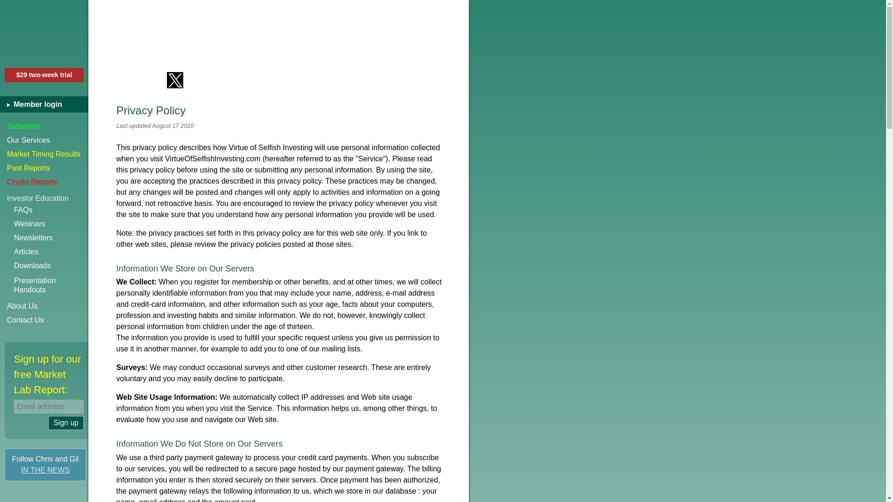 The image size is (893, 502). What do you see at coordinates (51, 238) in the screenshot?
I see `Newsletters` at bounding box center [51, 238].